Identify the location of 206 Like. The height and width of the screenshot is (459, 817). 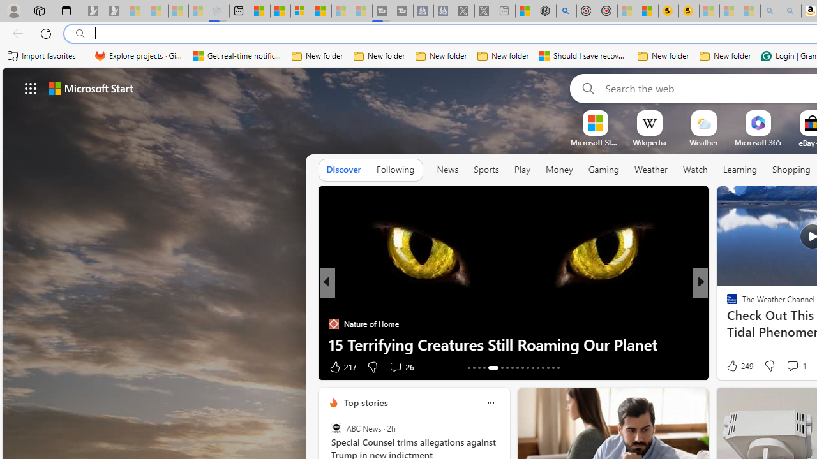
(735, 366).